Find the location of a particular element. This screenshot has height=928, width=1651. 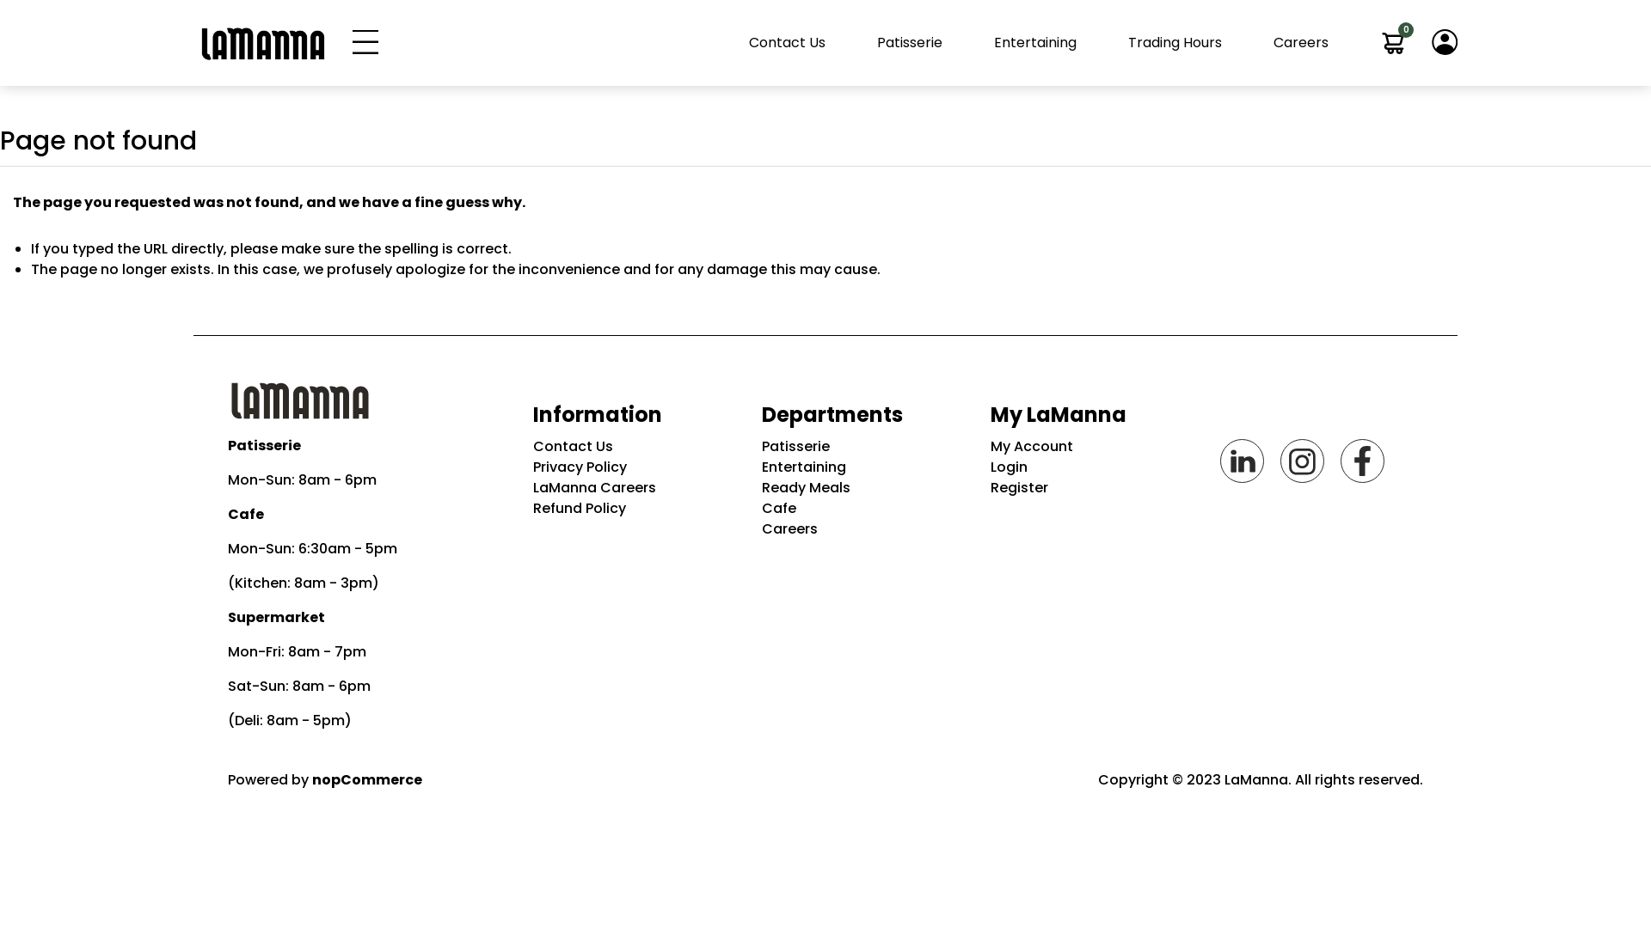

Register is located at coordinates (1092, 488).